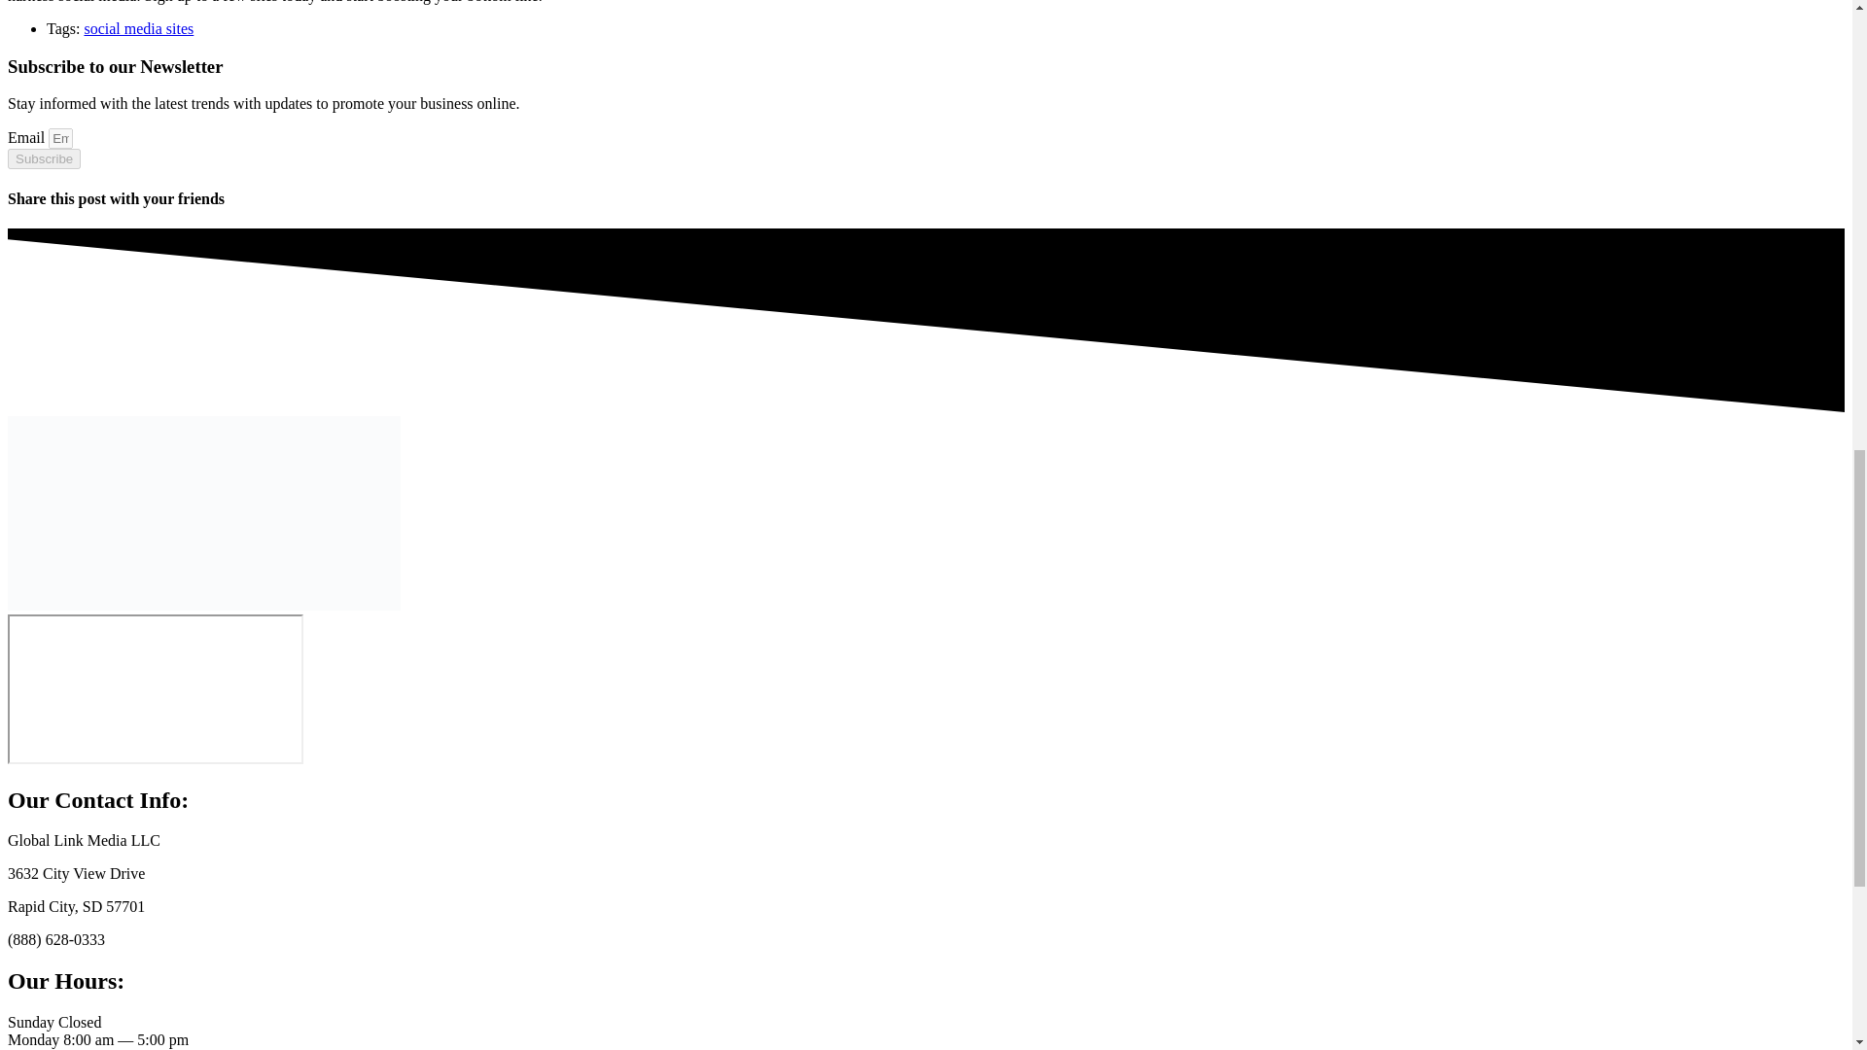 This screenshot has height=1050, width=1867. What do you see at coordinates (43, 158) in the screenshot?
I see `Subscribe` at bounding box center [43, 158].